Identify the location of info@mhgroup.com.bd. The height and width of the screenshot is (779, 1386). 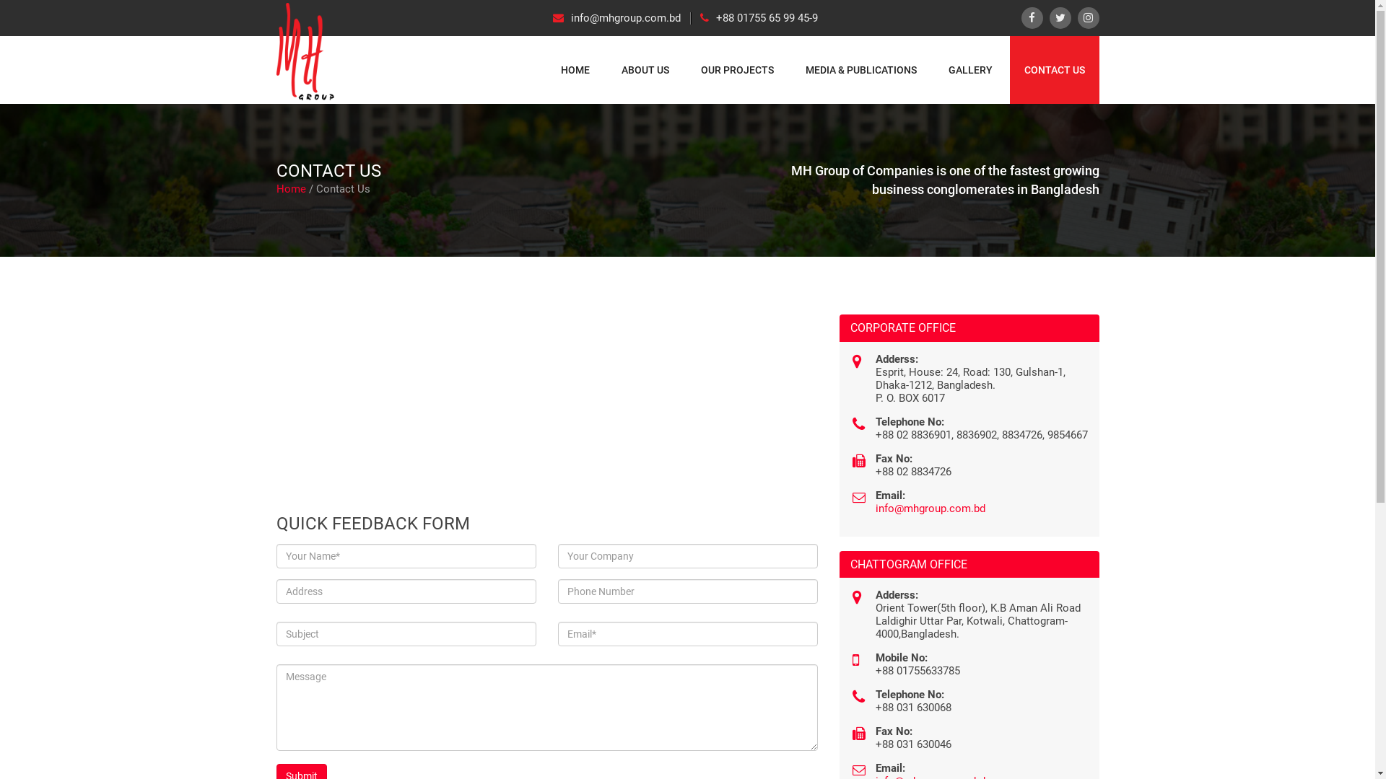
(622, 19).